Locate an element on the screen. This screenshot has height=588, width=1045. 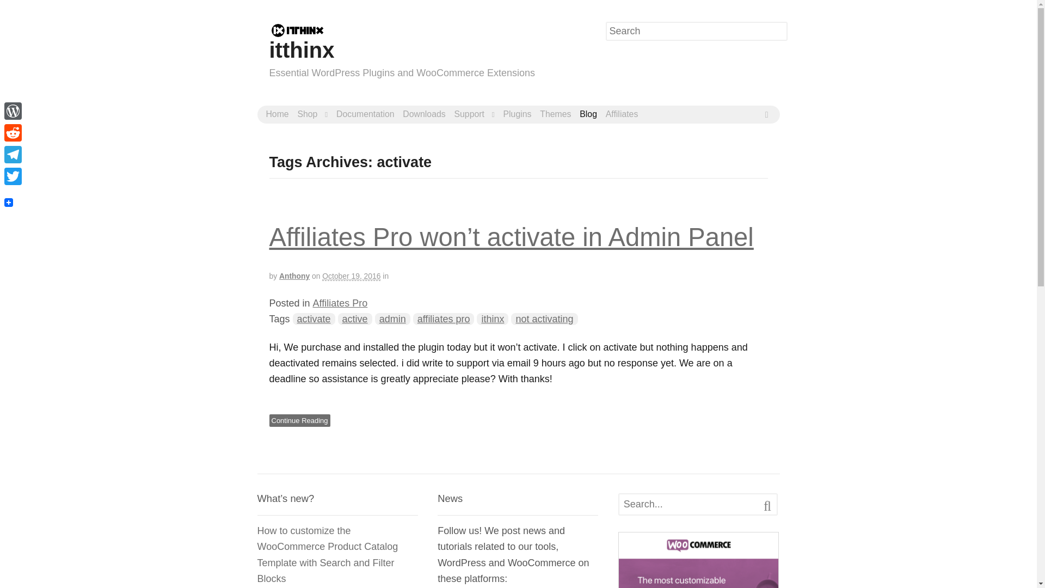
Reddit is located at coordinates (13, 132).